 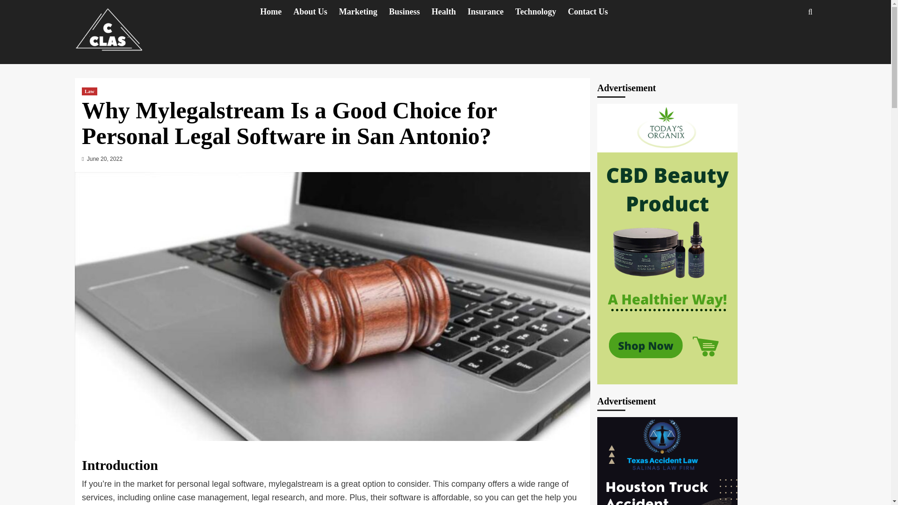 What do you see at coordinates (89, 91) in the screenshot?
I see `Law` at bounding box center [89, 91].